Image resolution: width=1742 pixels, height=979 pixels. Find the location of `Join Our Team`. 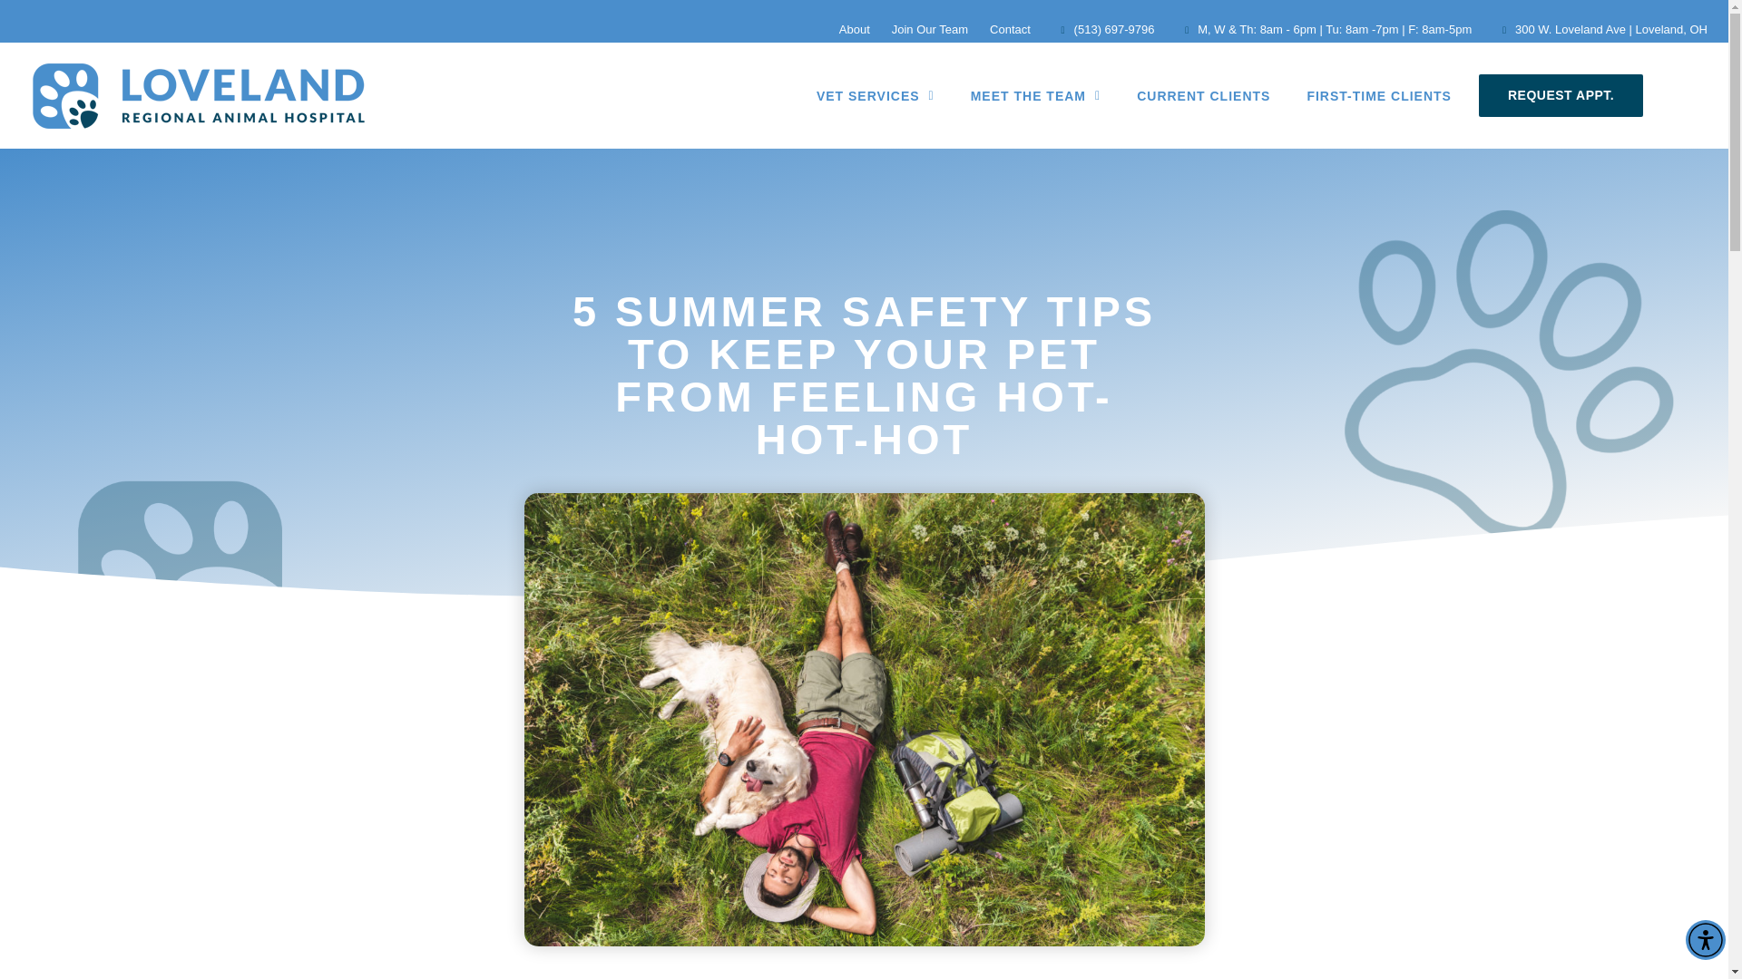

Join Our Team is located at coordinates (930, 29).